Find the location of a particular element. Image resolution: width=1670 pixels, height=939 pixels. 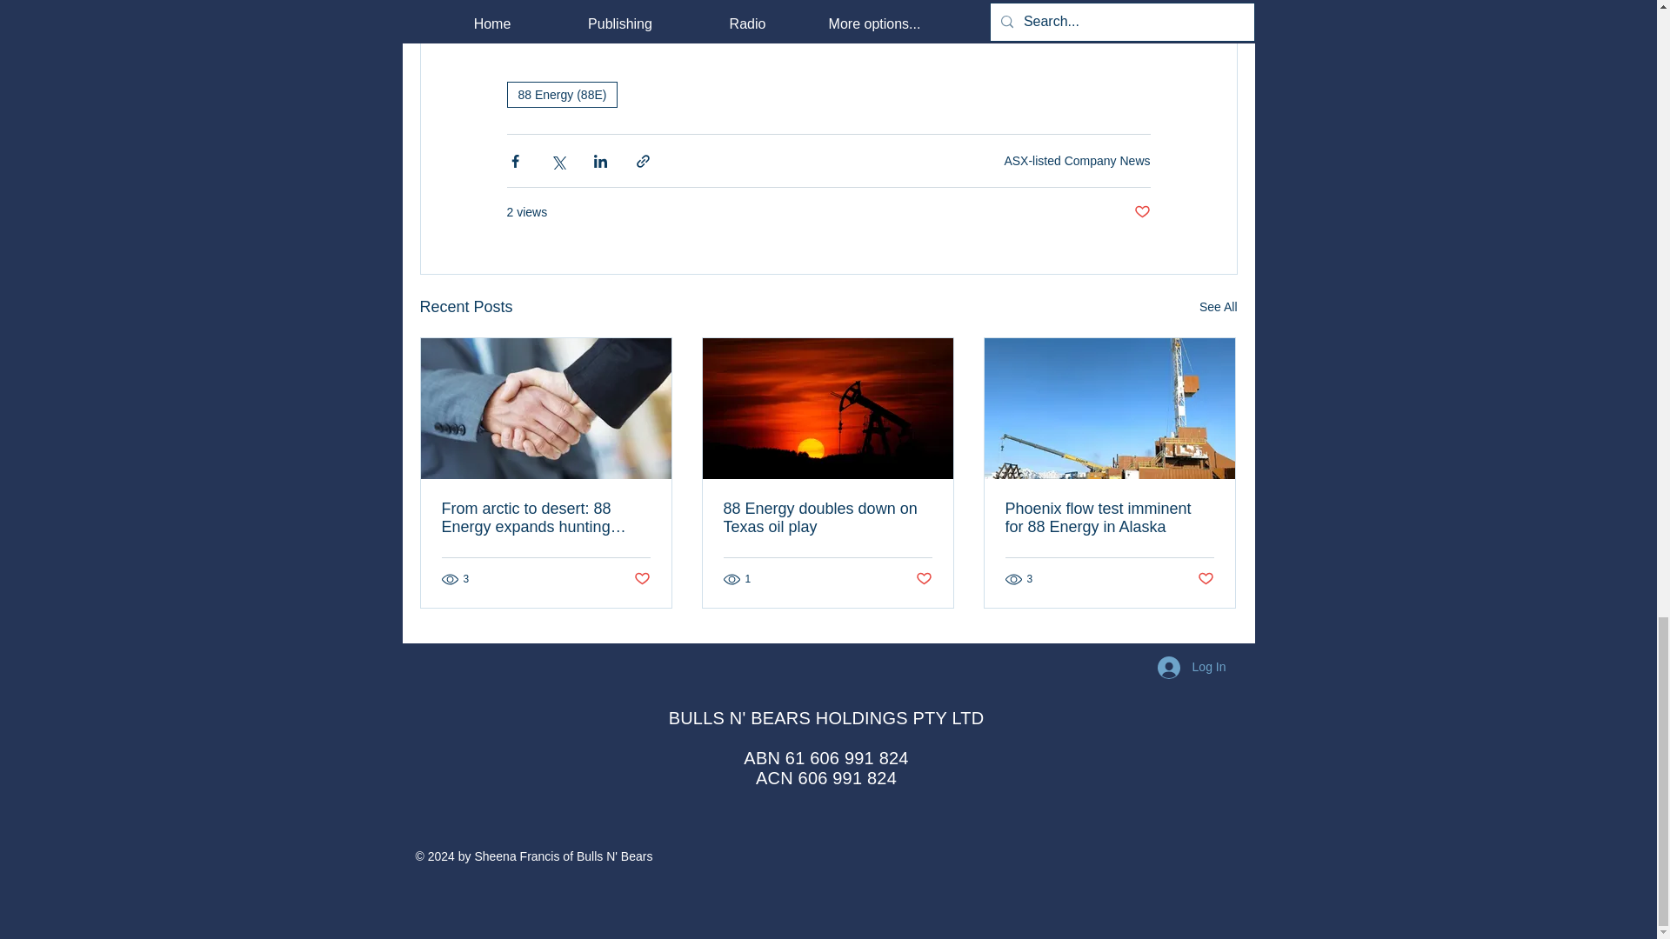

Post not marked as liked is located at coordinates (1141, 212).